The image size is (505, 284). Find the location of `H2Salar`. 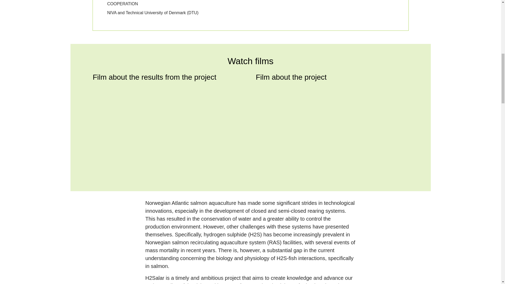

H2Salar is located at coordinates (332, 130).